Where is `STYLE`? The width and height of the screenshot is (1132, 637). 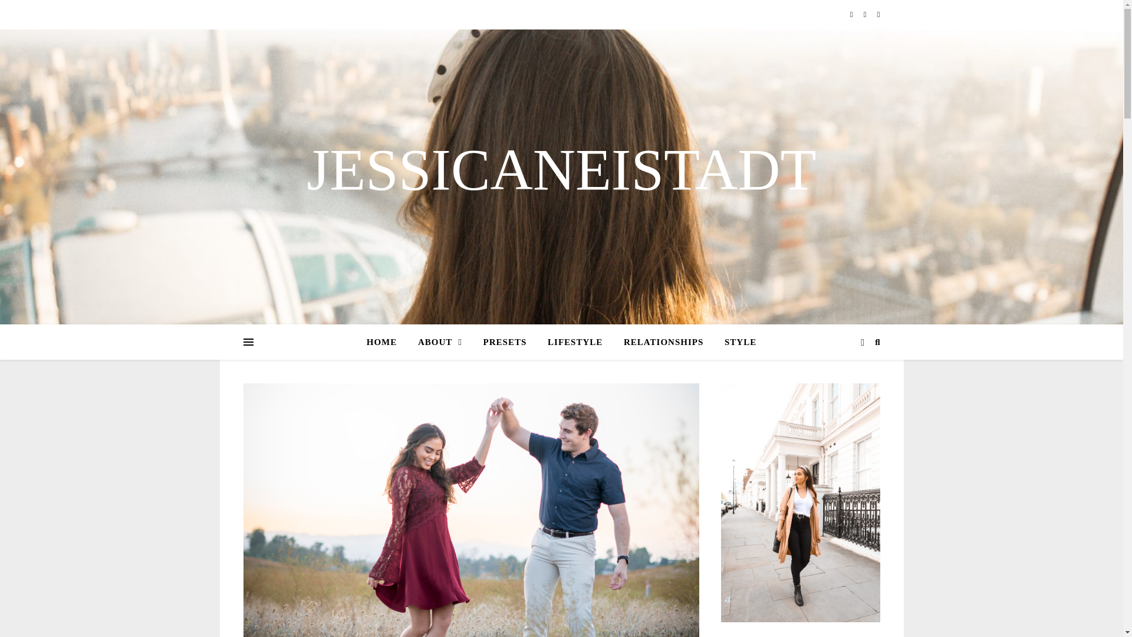
STYLE is located at coordinates (736, 342).